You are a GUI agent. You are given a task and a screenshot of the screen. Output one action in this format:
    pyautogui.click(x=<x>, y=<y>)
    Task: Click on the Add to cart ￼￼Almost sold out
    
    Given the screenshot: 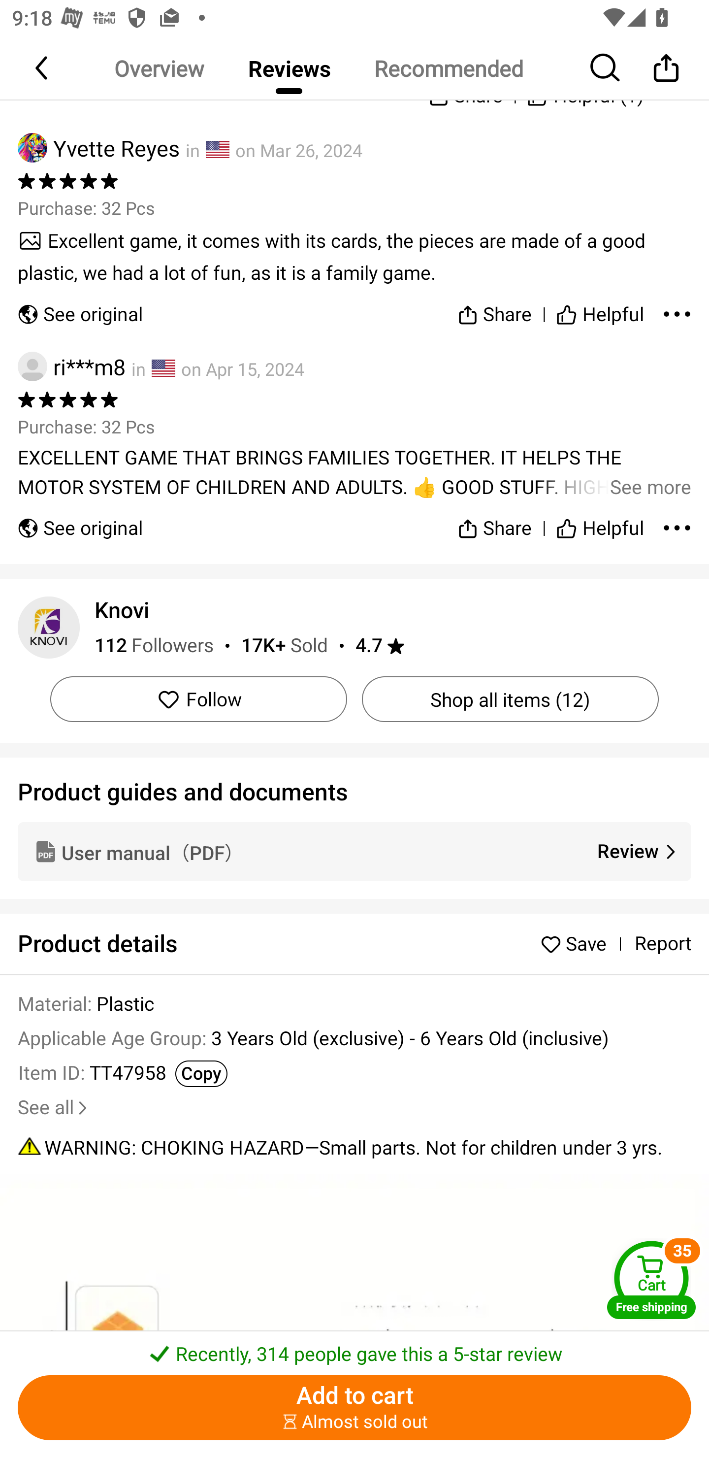 What is the action you would take?
    pyautogui.click(x=354, y=1408)
    